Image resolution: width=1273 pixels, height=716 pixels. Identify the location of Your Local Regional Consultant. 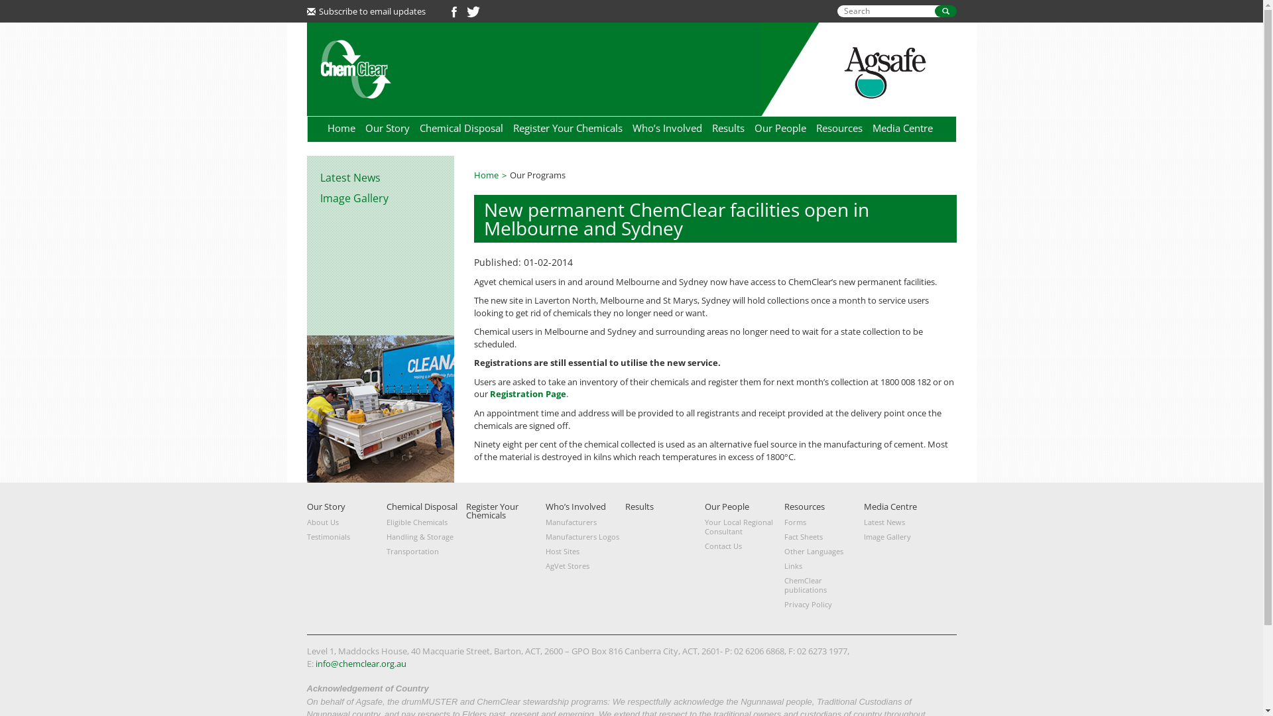
(744, 527).